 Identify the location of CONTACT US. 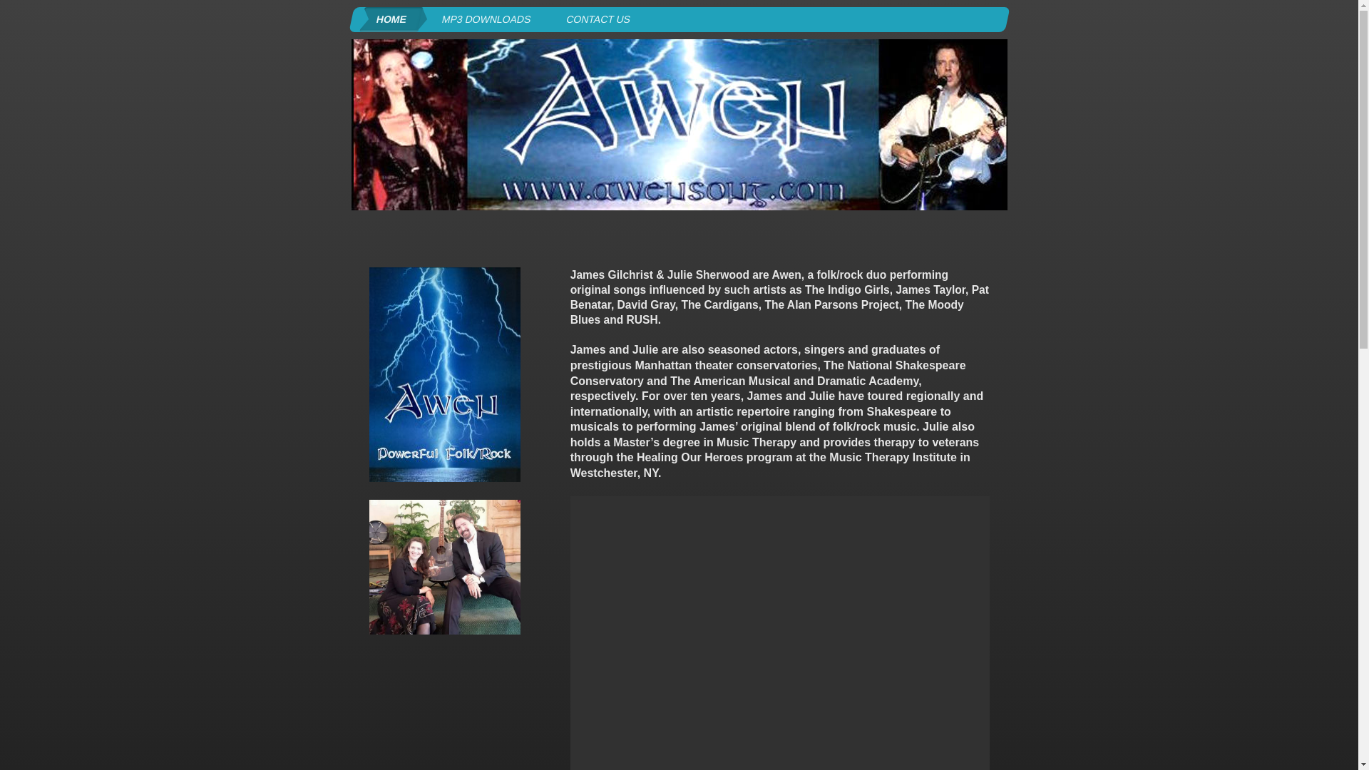
(595, 19).